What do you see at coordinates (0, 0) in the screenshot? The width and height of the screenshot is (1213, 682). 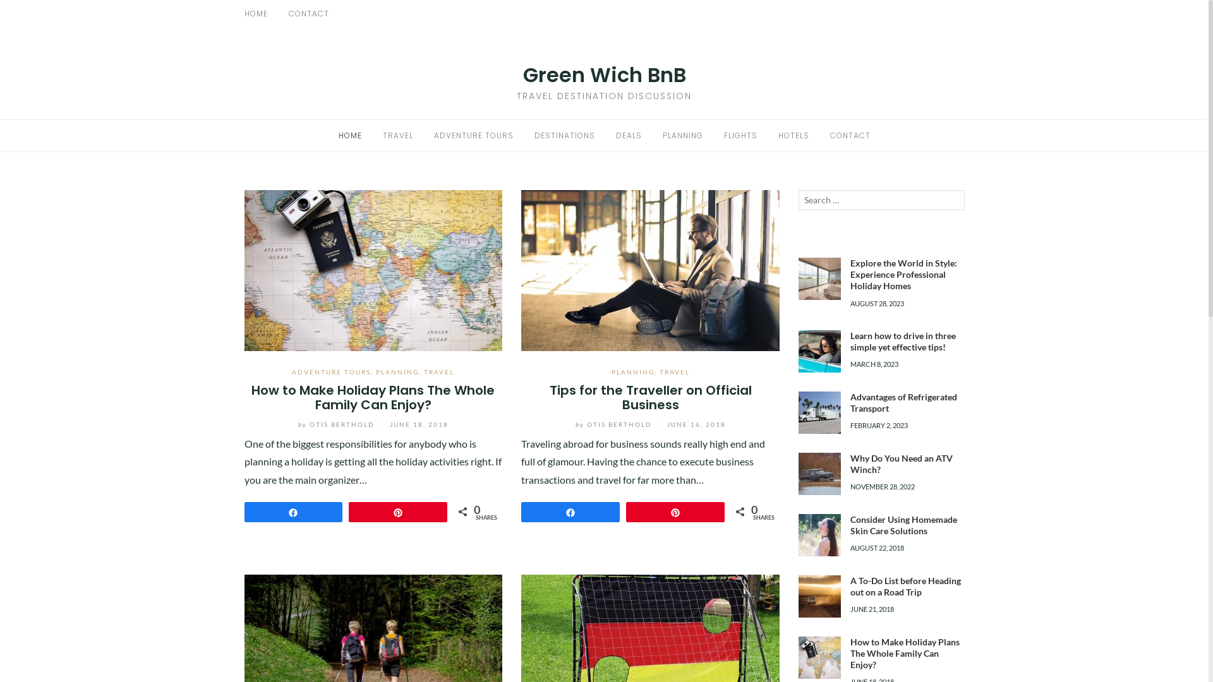 I see `Skip to content` at bounding box center [0, 0].